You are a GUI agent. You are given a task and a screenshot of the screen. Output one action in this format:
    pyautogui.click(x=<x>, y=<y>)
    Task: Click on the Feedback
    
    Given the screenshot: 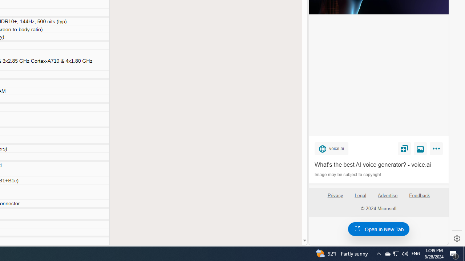 What is the action you would take?
    pyautogui.click(x=419, y=198)
    